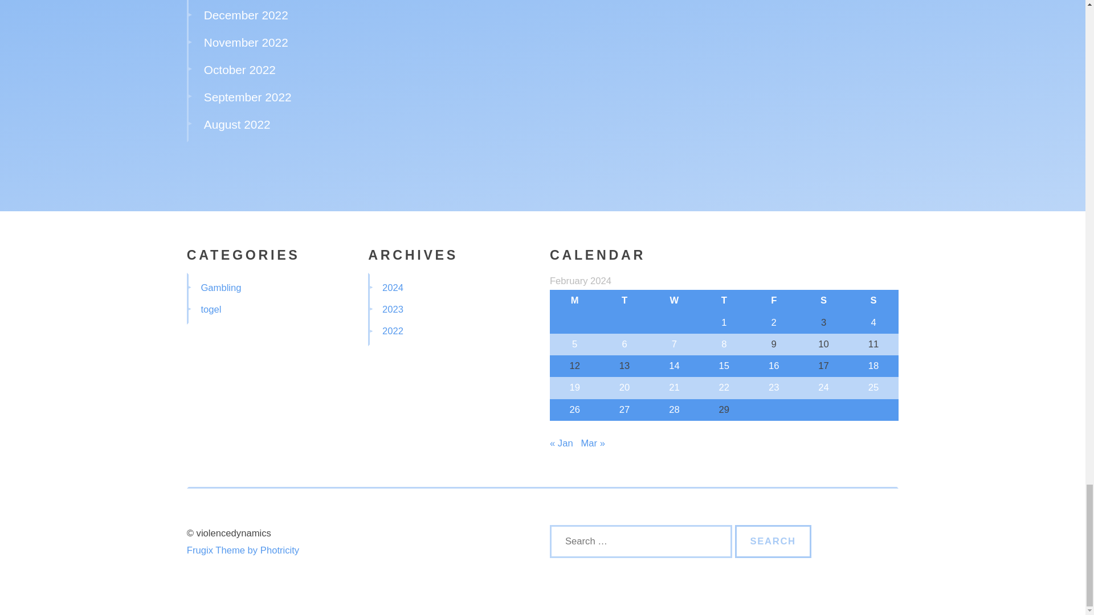 The height and width of the screenshot is (615, 1094). I want to click on November 2022, so click(246, 42).